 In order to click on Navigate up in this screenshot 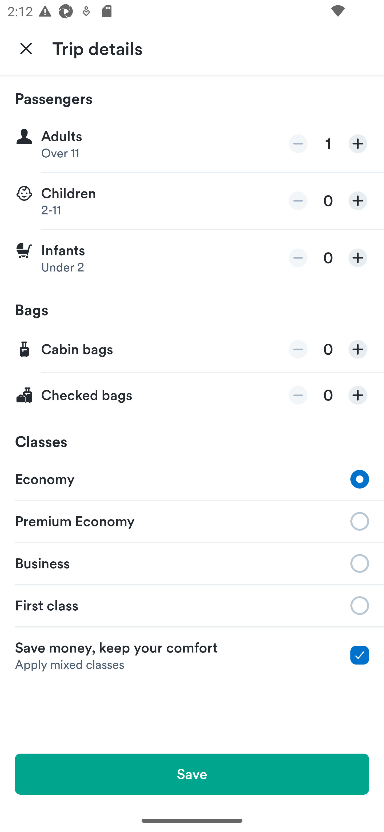, I will do `click(26, 48)`.